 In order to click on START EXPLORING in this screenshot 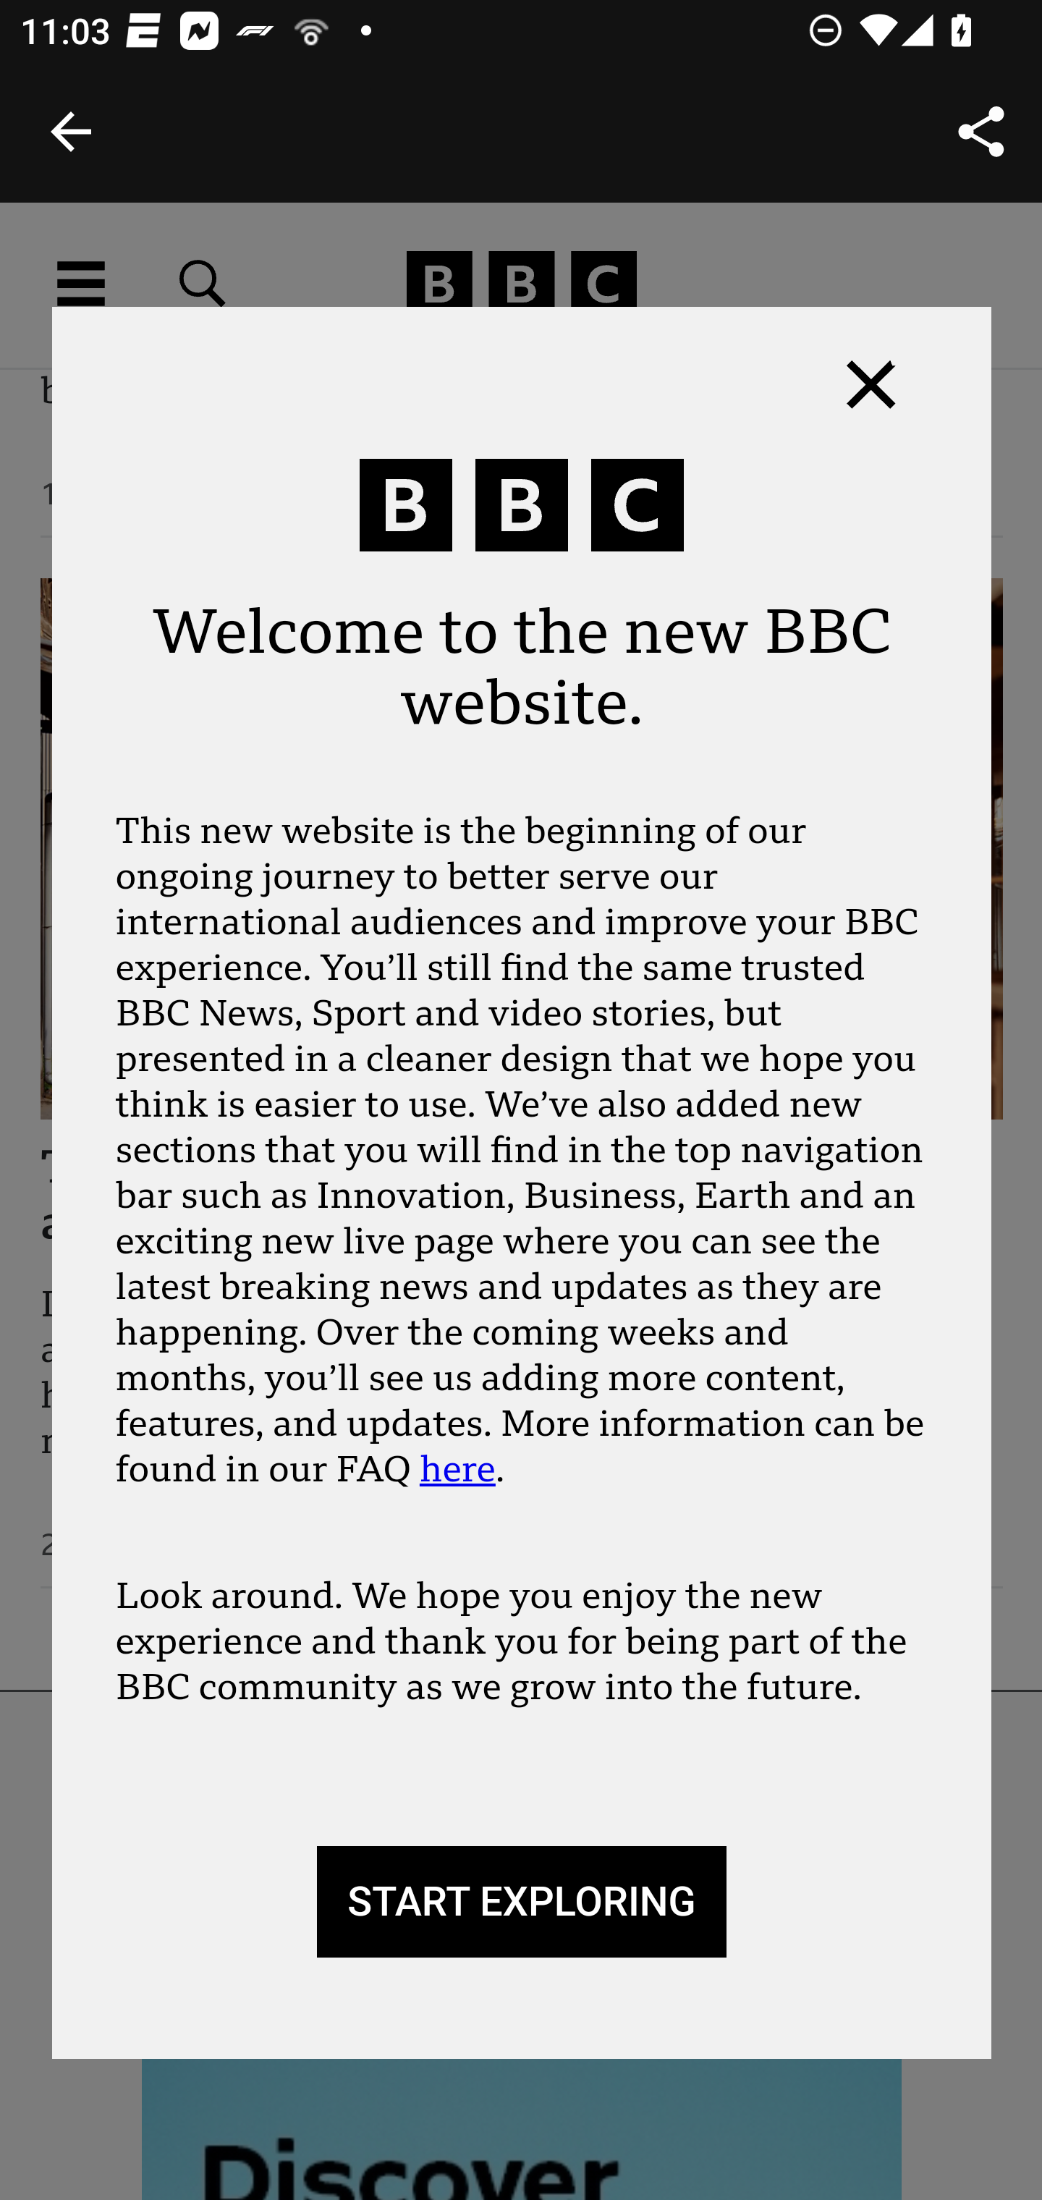, I will do `click(521, 1903)`.